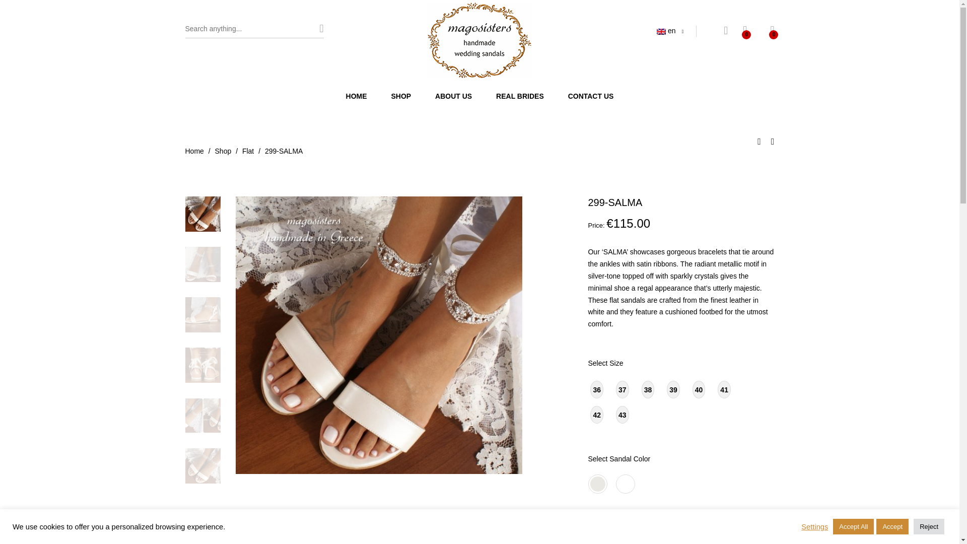 The image size is (967, 544). What do you see at coordinates (716, 542) in the screenshot?
I see `Add to cart` at bounding box center [716, 542].